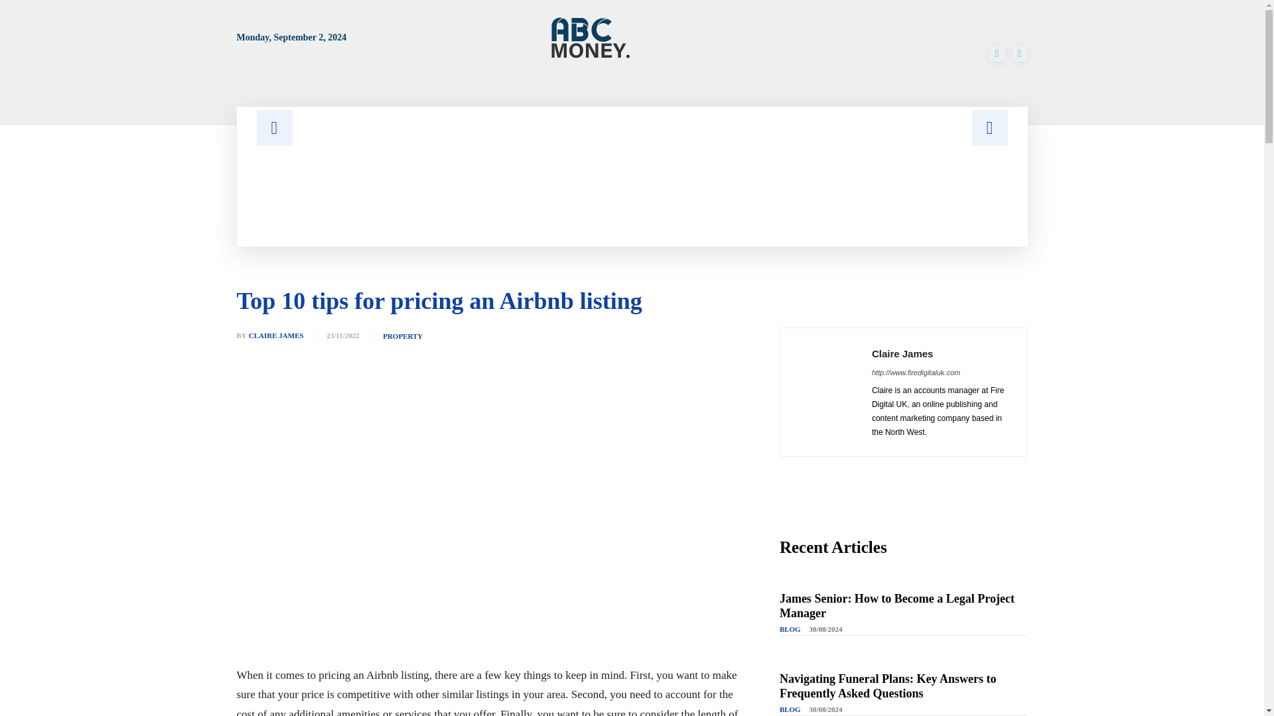  Describe the element at coordinates (897, 606) in the screenshot. I see `James Senior: How to Become a Legal Project Manager` at that location.